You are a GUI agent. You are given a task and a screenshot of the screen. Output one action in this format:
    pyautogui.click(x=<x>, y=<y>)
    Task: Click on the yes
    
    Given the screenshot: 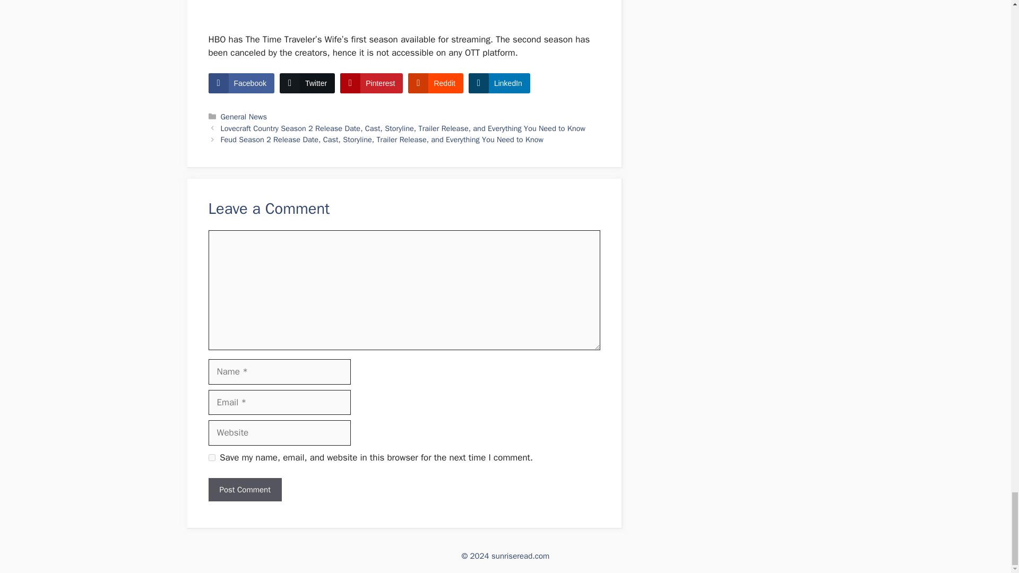 What is the action you would take?
    pyautogui.click(x=211, y=457)
    